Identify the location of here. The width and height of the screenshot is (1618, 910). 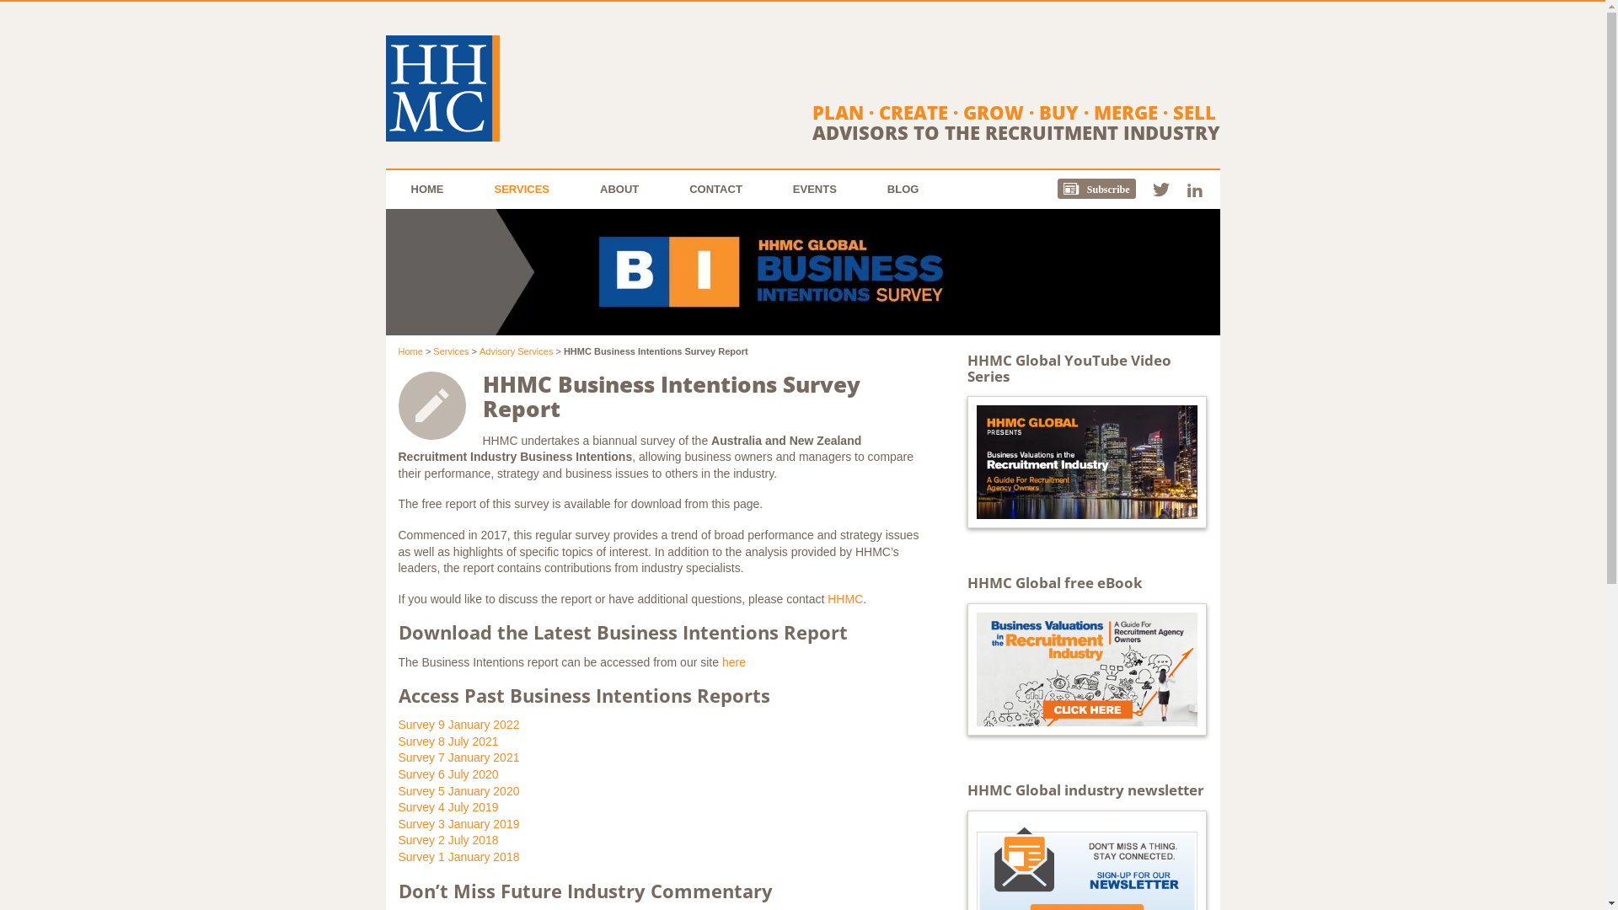
(734, 662).